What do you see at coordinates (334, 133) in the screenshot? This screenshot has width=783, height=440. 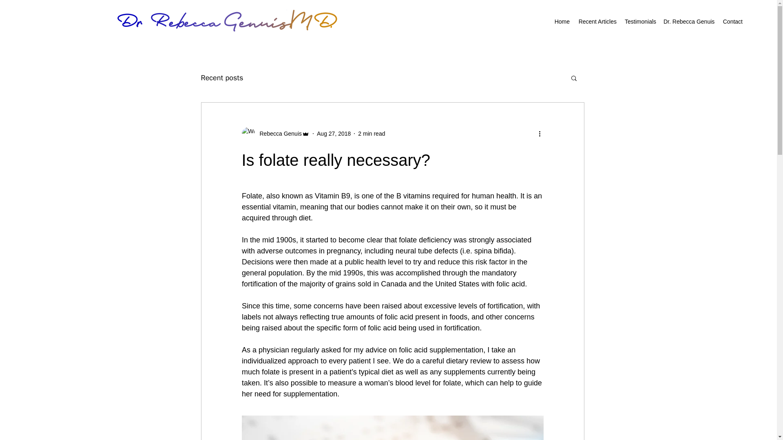 I see `Aug 27, 2018` at bounding box center [334, 133].